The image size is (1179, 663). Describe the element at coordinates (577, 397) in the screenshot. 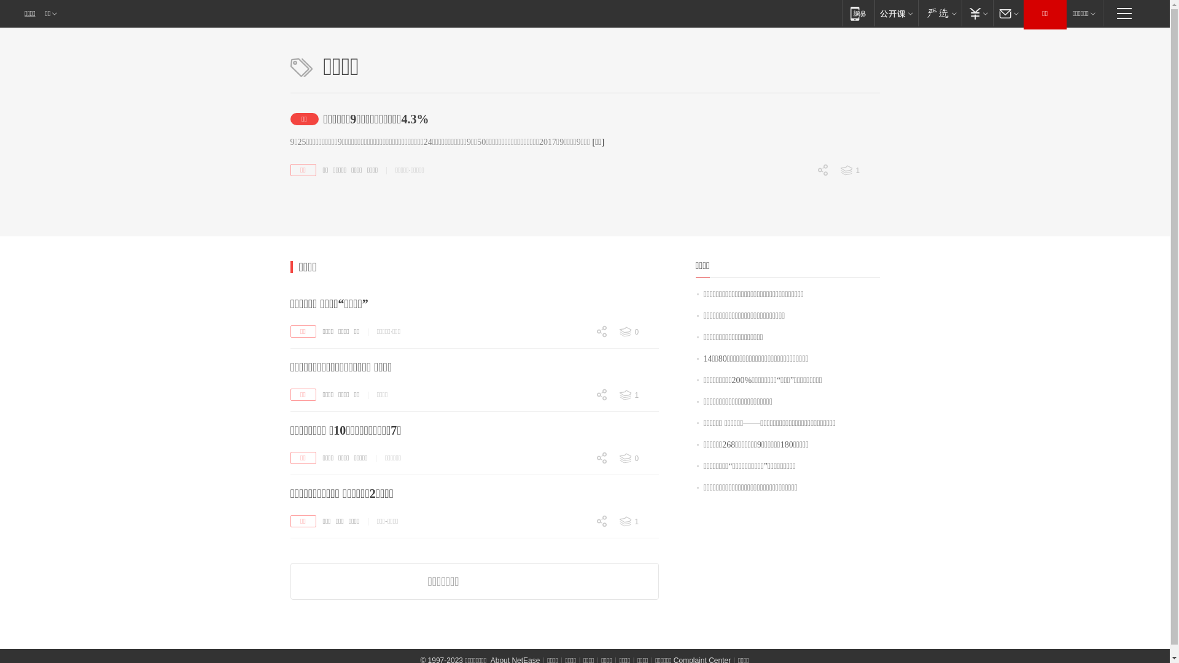

I see `0` at that location.